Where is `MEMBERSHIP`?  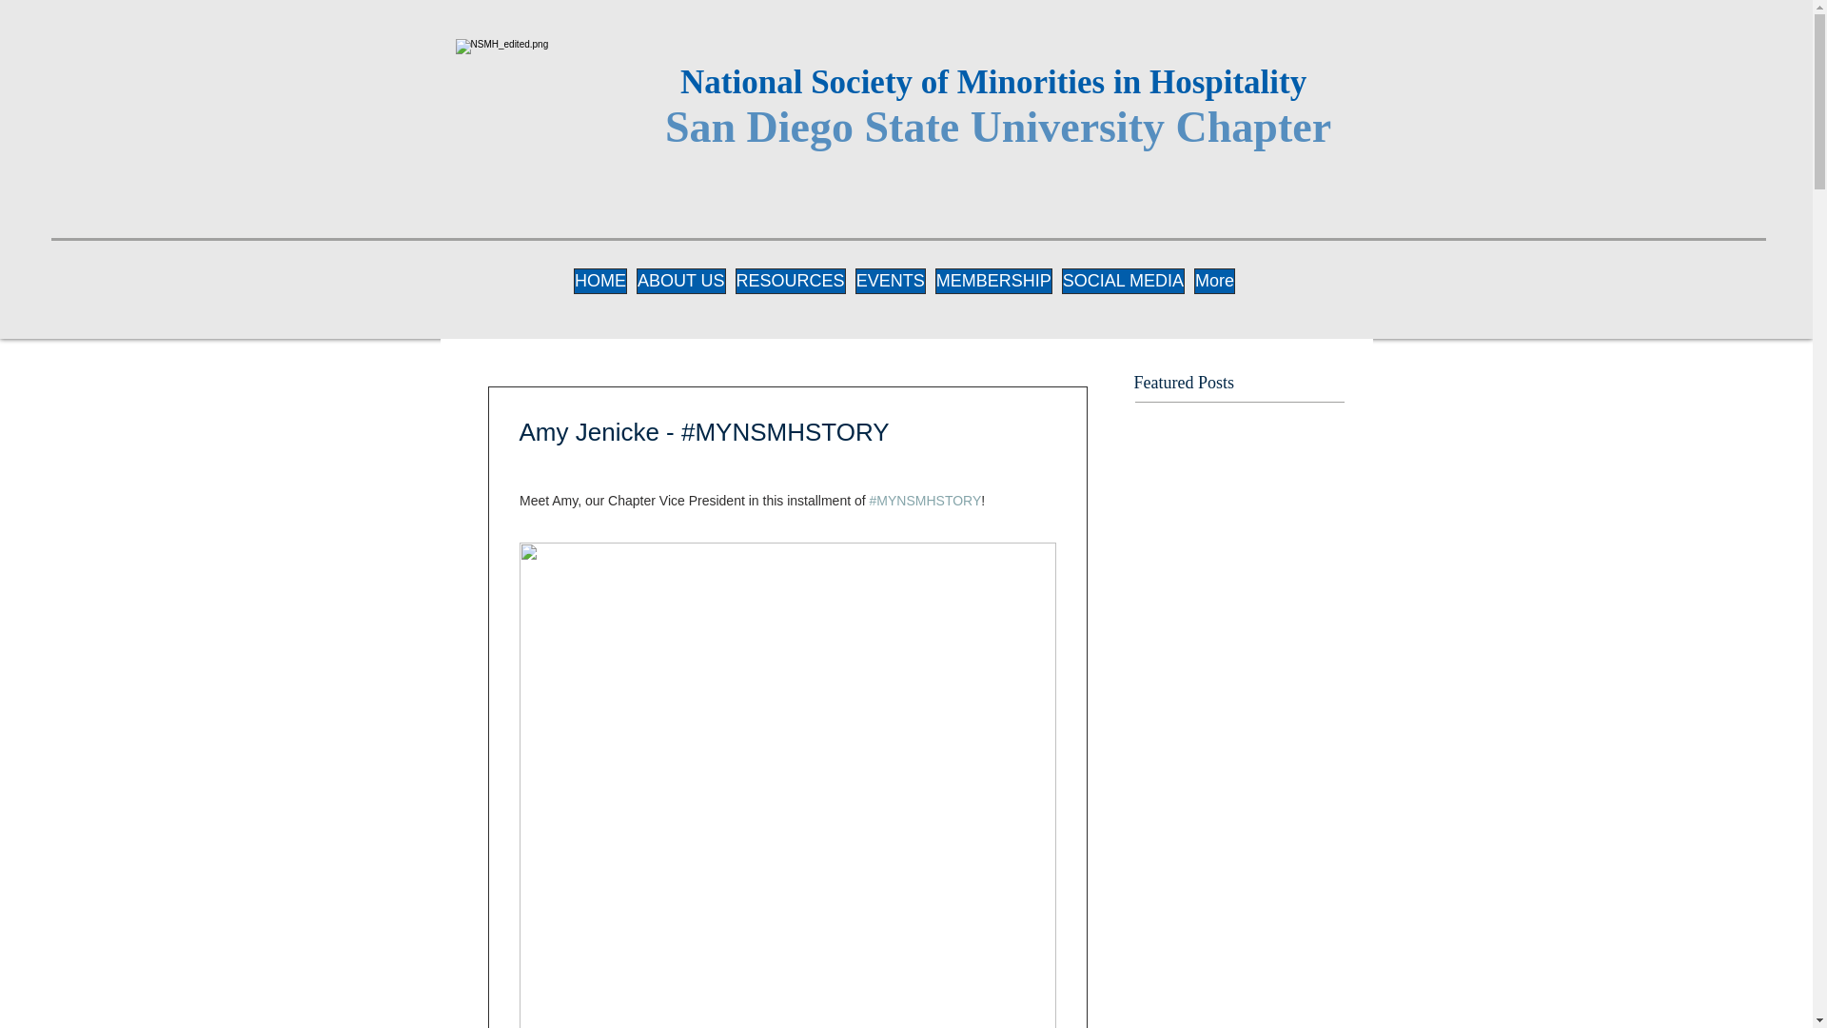 MEMBERSHIP is located at coordinates (993, 285).